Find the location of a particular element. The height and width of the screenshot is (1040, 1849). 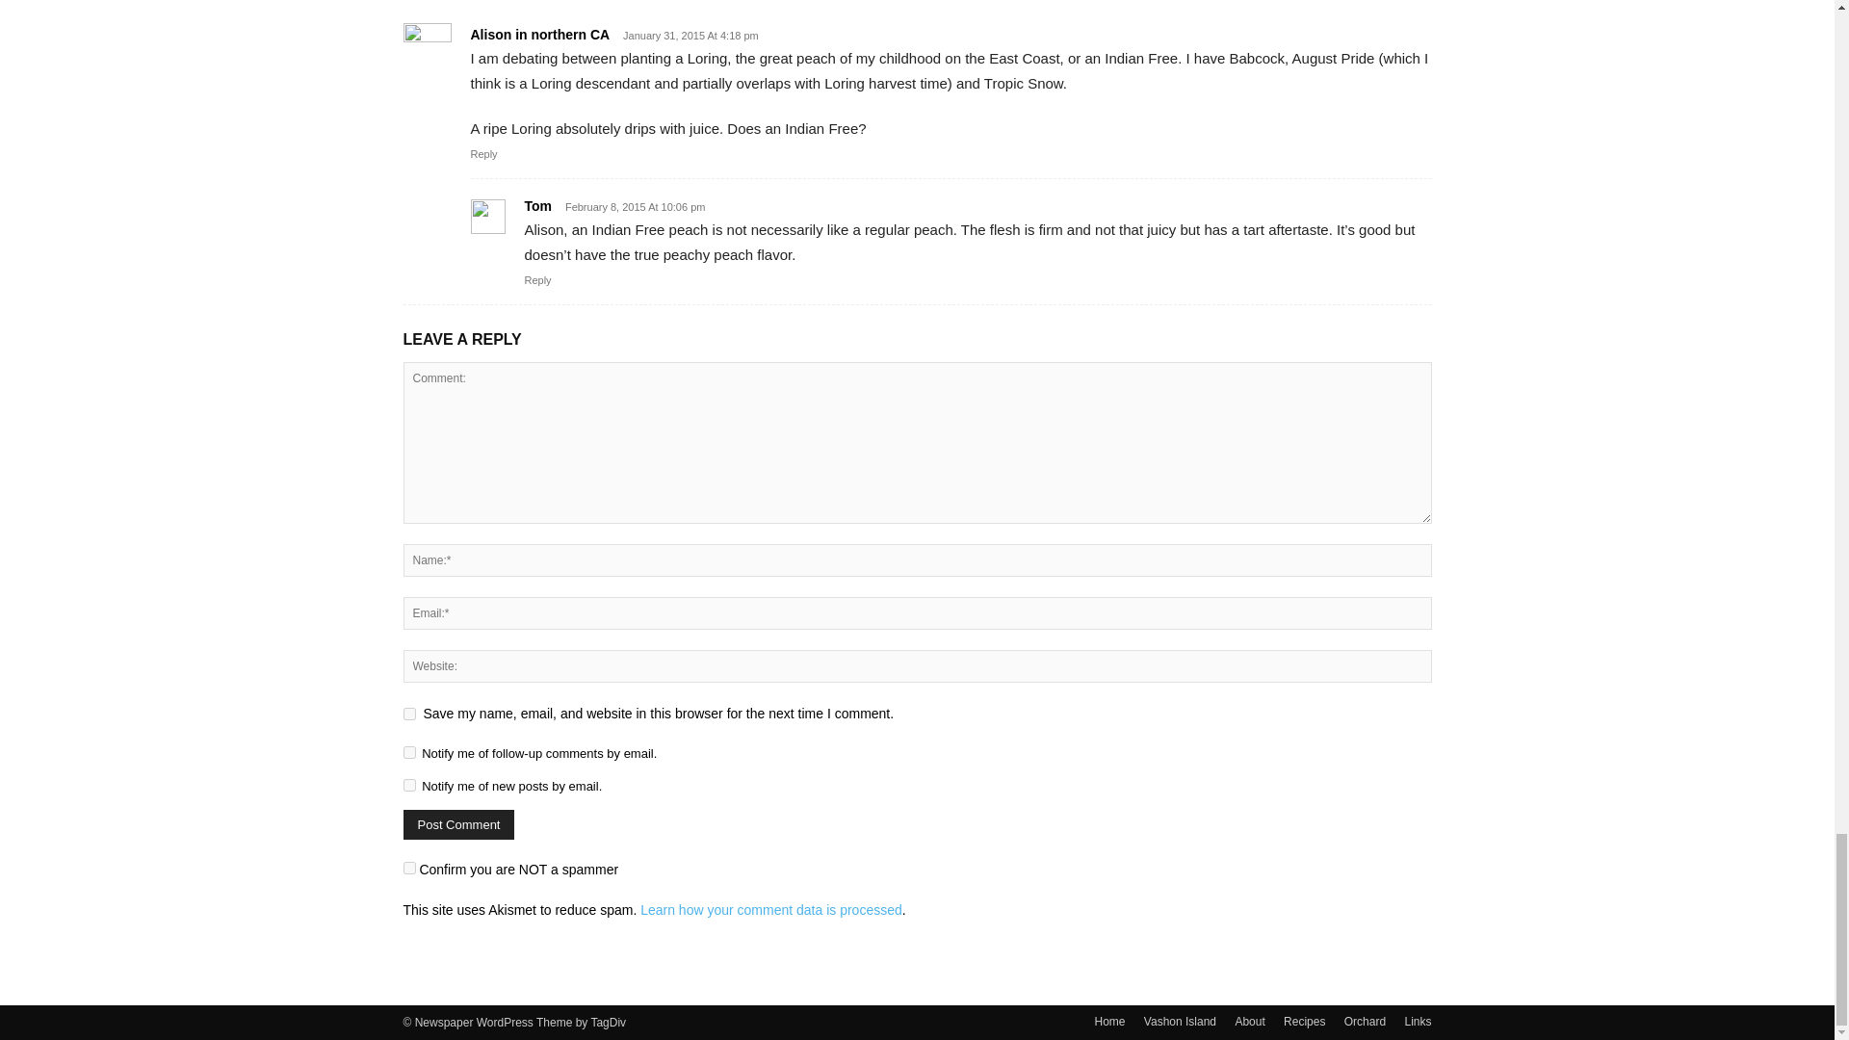

subscribe is located at coordinates (408, 753).